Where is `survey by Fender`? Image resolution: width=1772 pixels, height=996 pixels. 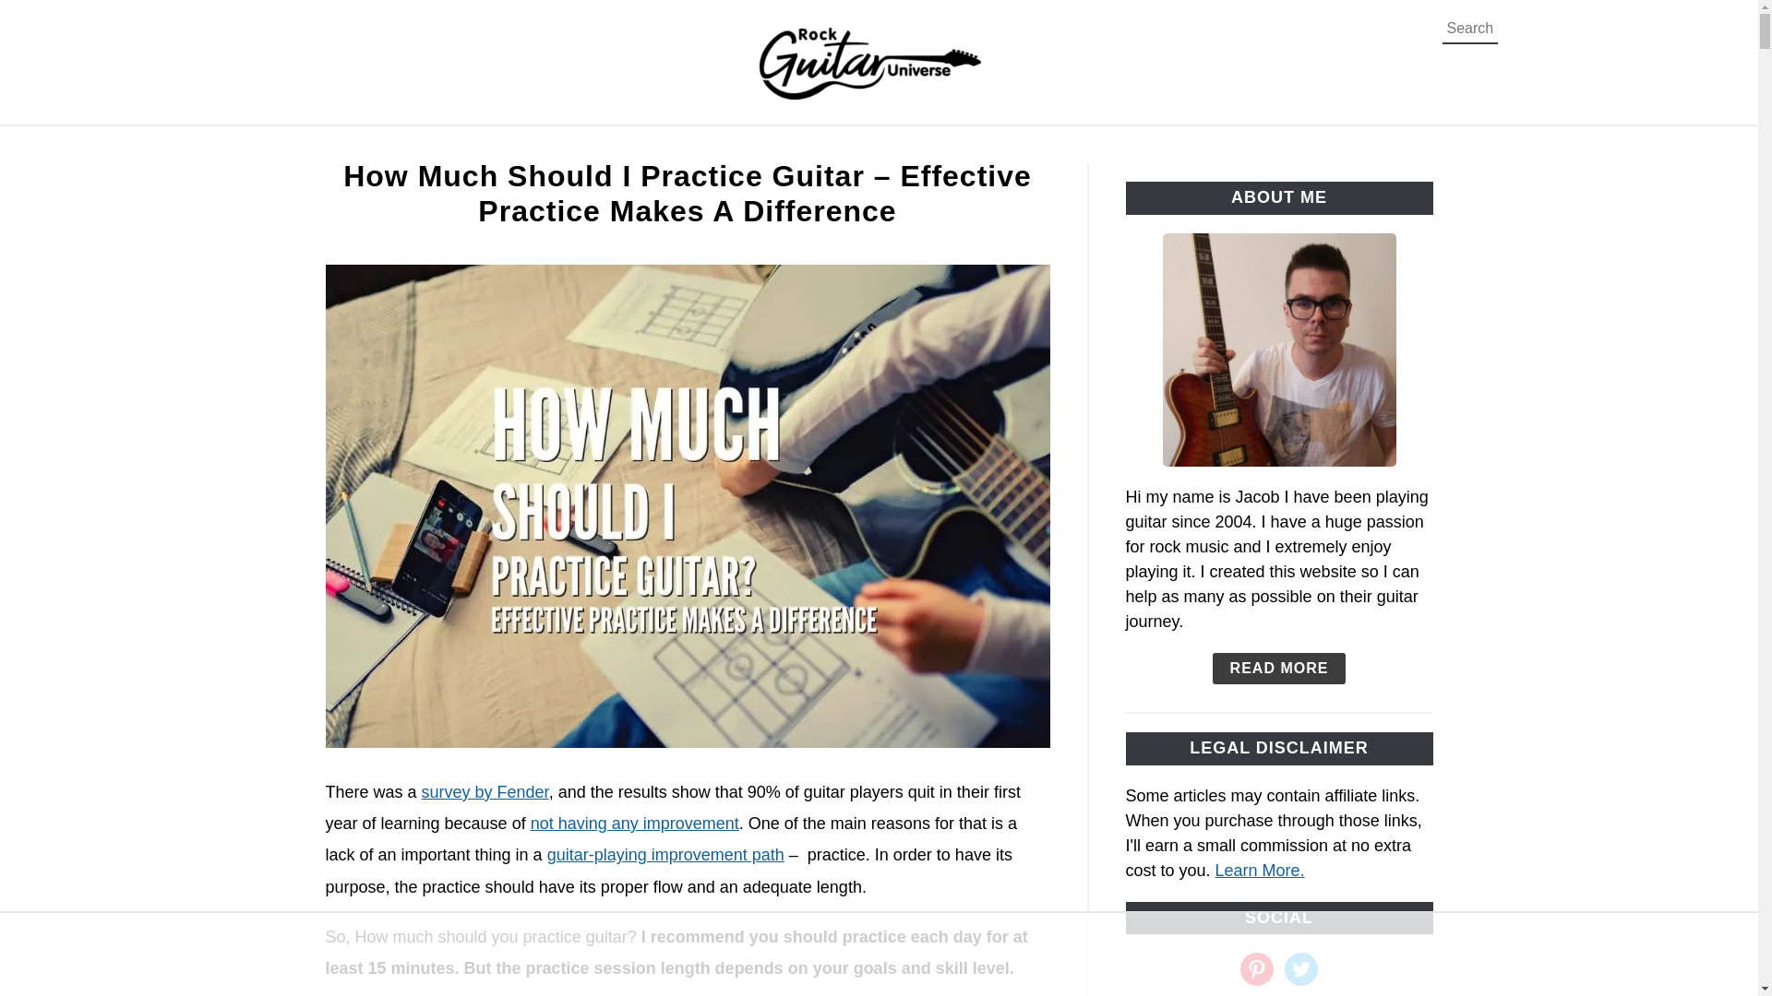
survey by Fender is located at coordinates (485, 791).